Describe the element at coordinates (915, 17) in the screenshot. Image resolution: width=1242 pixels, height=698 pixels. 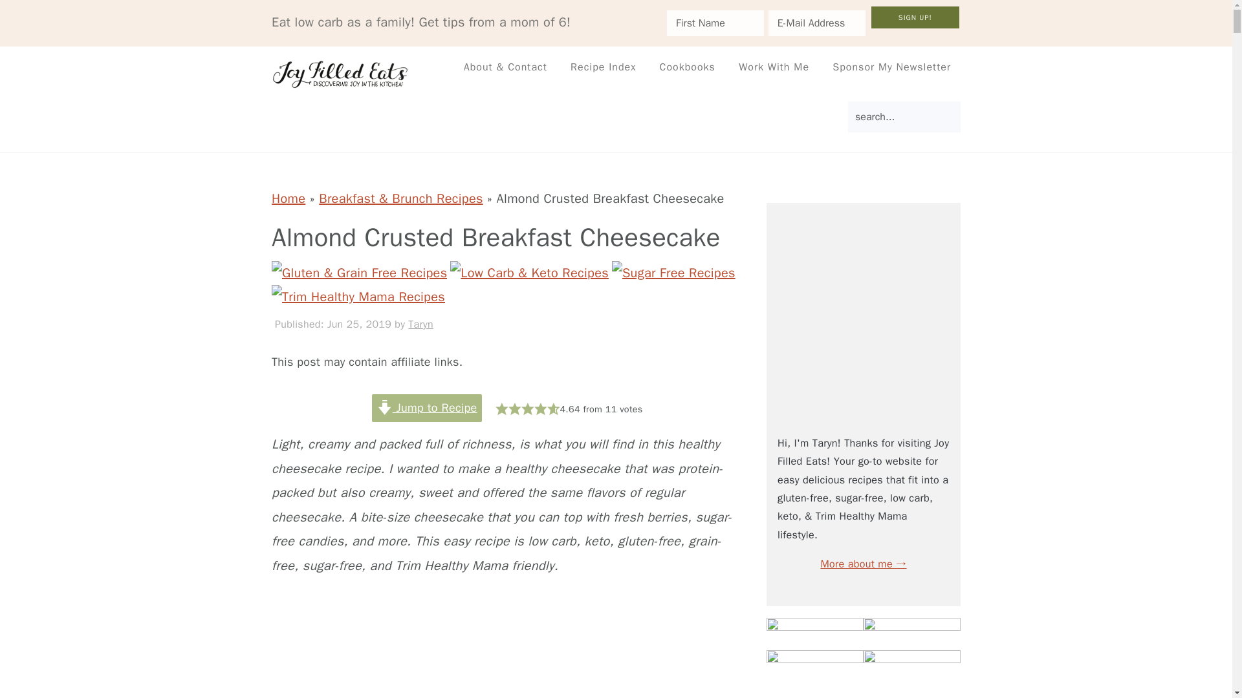
I see `Sign Up!` at that location.